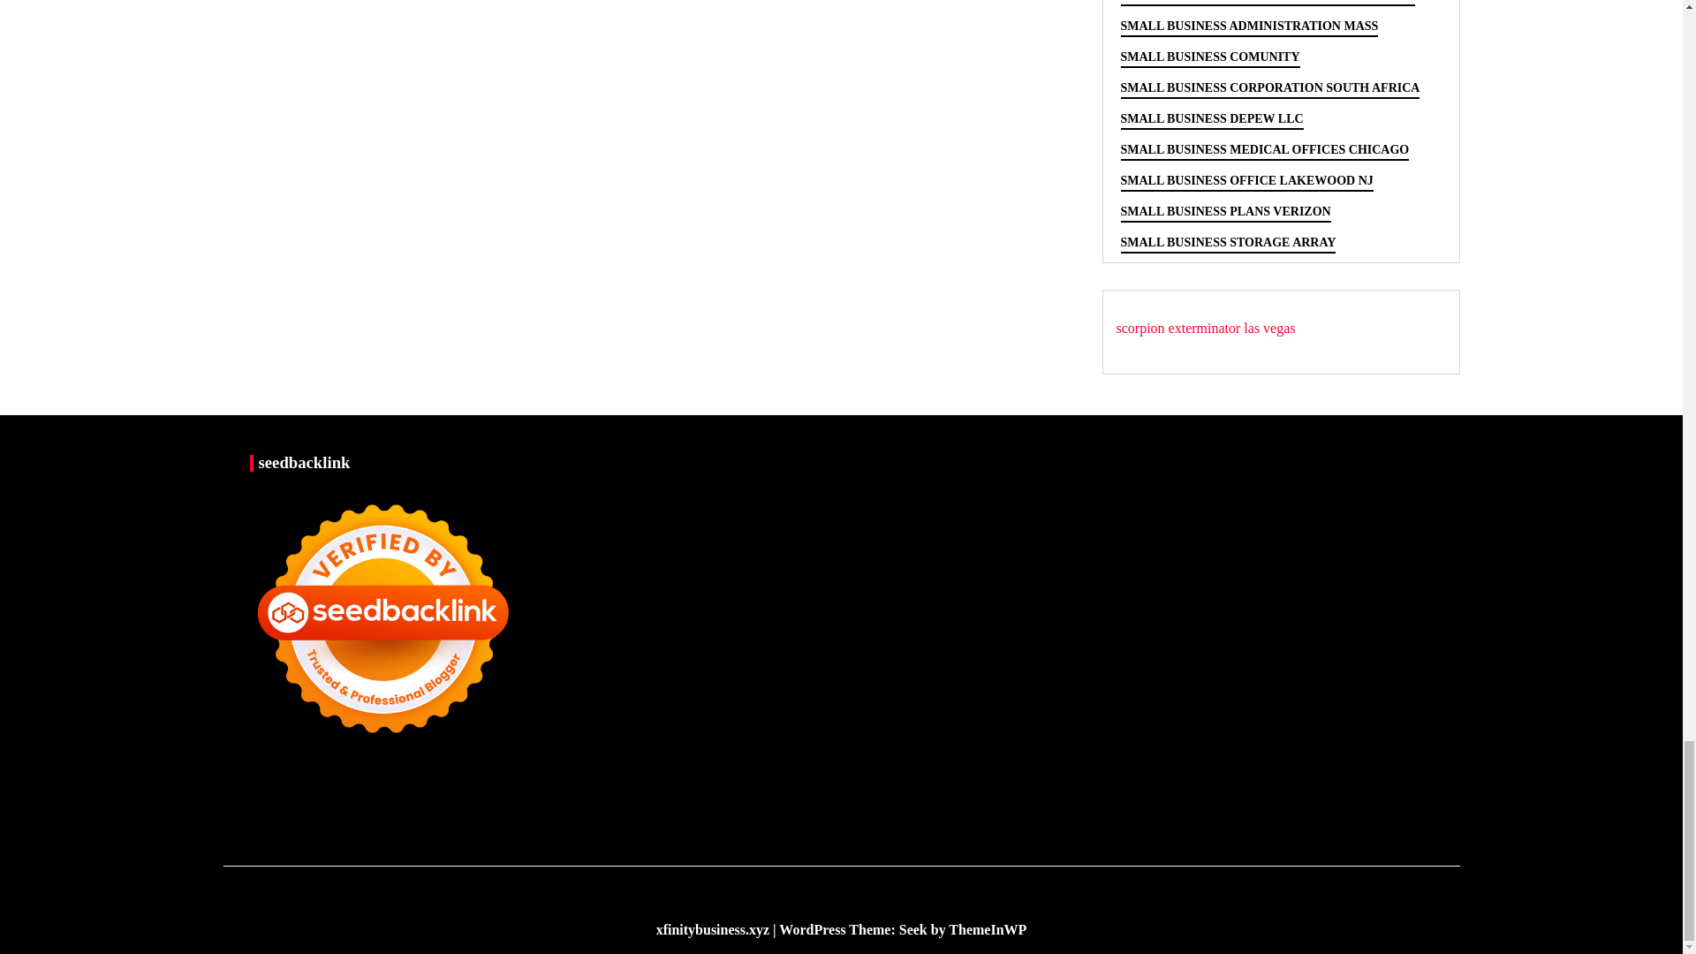  What do you see at coordinates (382, 618) in the screenshot?
I see `Seedbacklink` at bounding box center [382, 618].